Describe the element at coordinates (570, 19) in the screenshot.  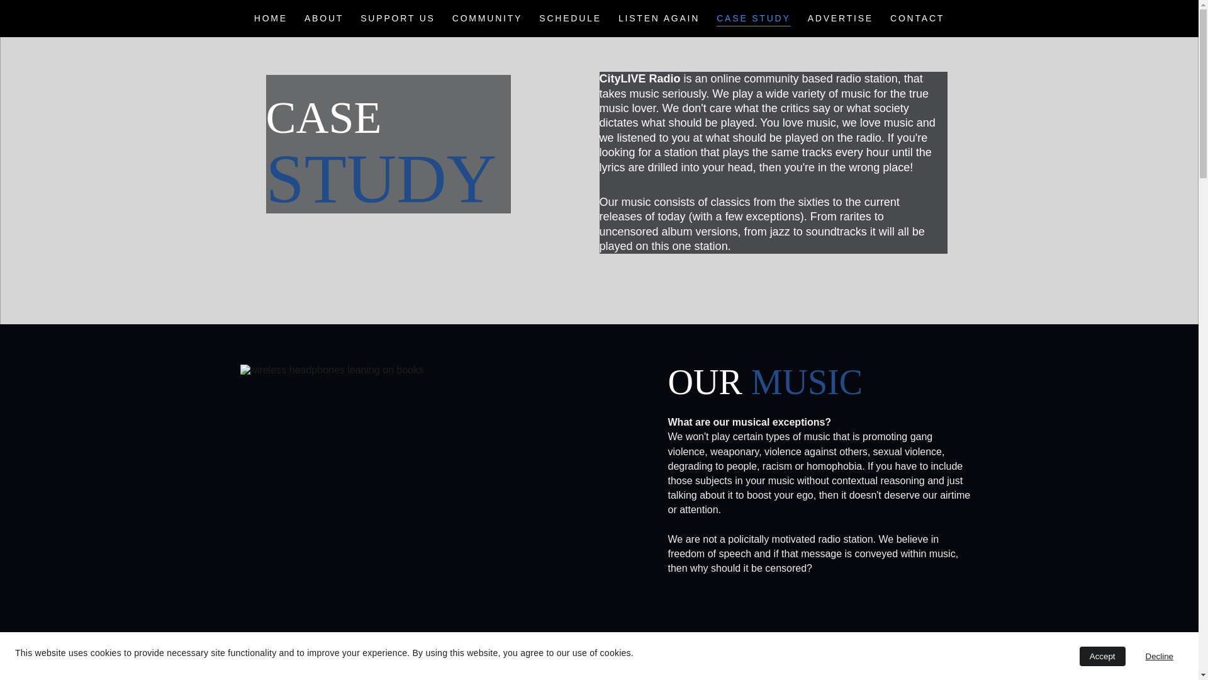
I see `SCHEDULE` at that location.